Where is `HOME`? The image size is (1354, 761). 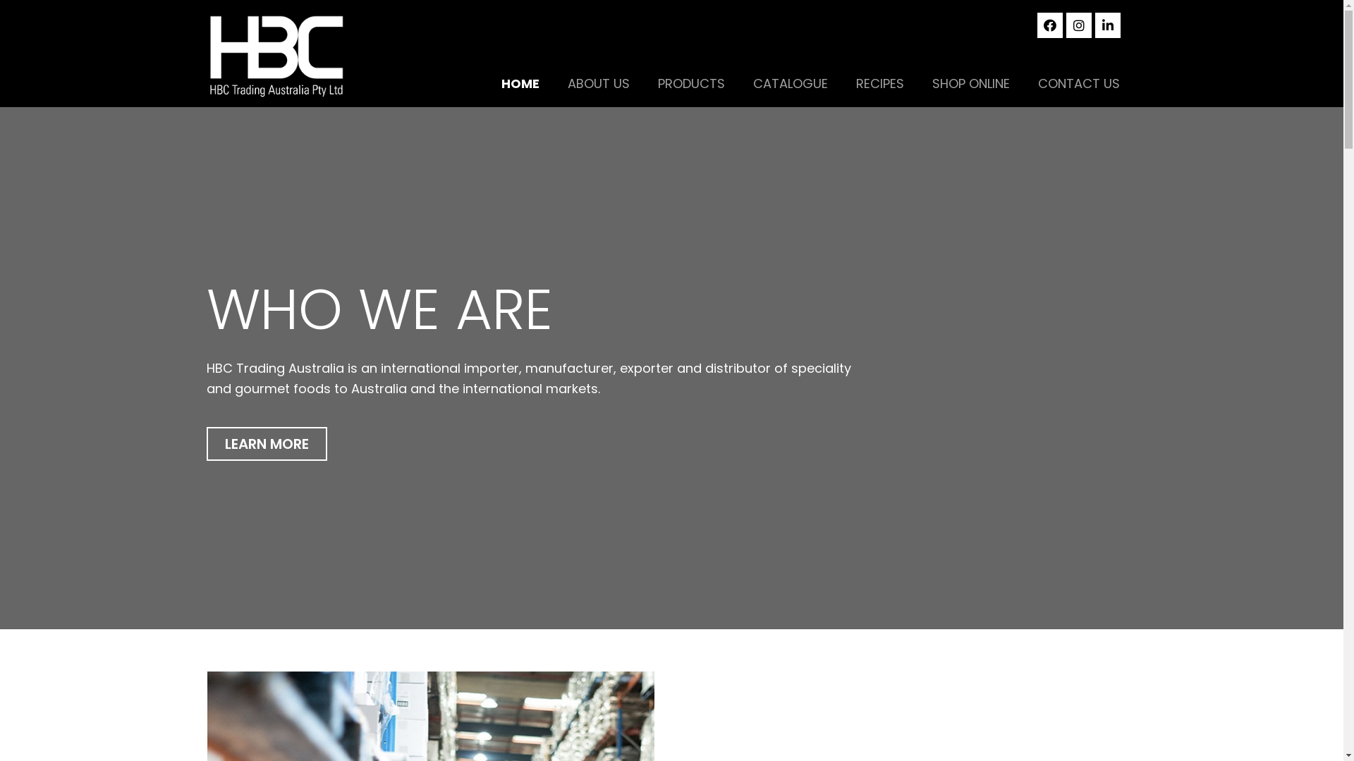 HOME is located at coordinates (520, 84).